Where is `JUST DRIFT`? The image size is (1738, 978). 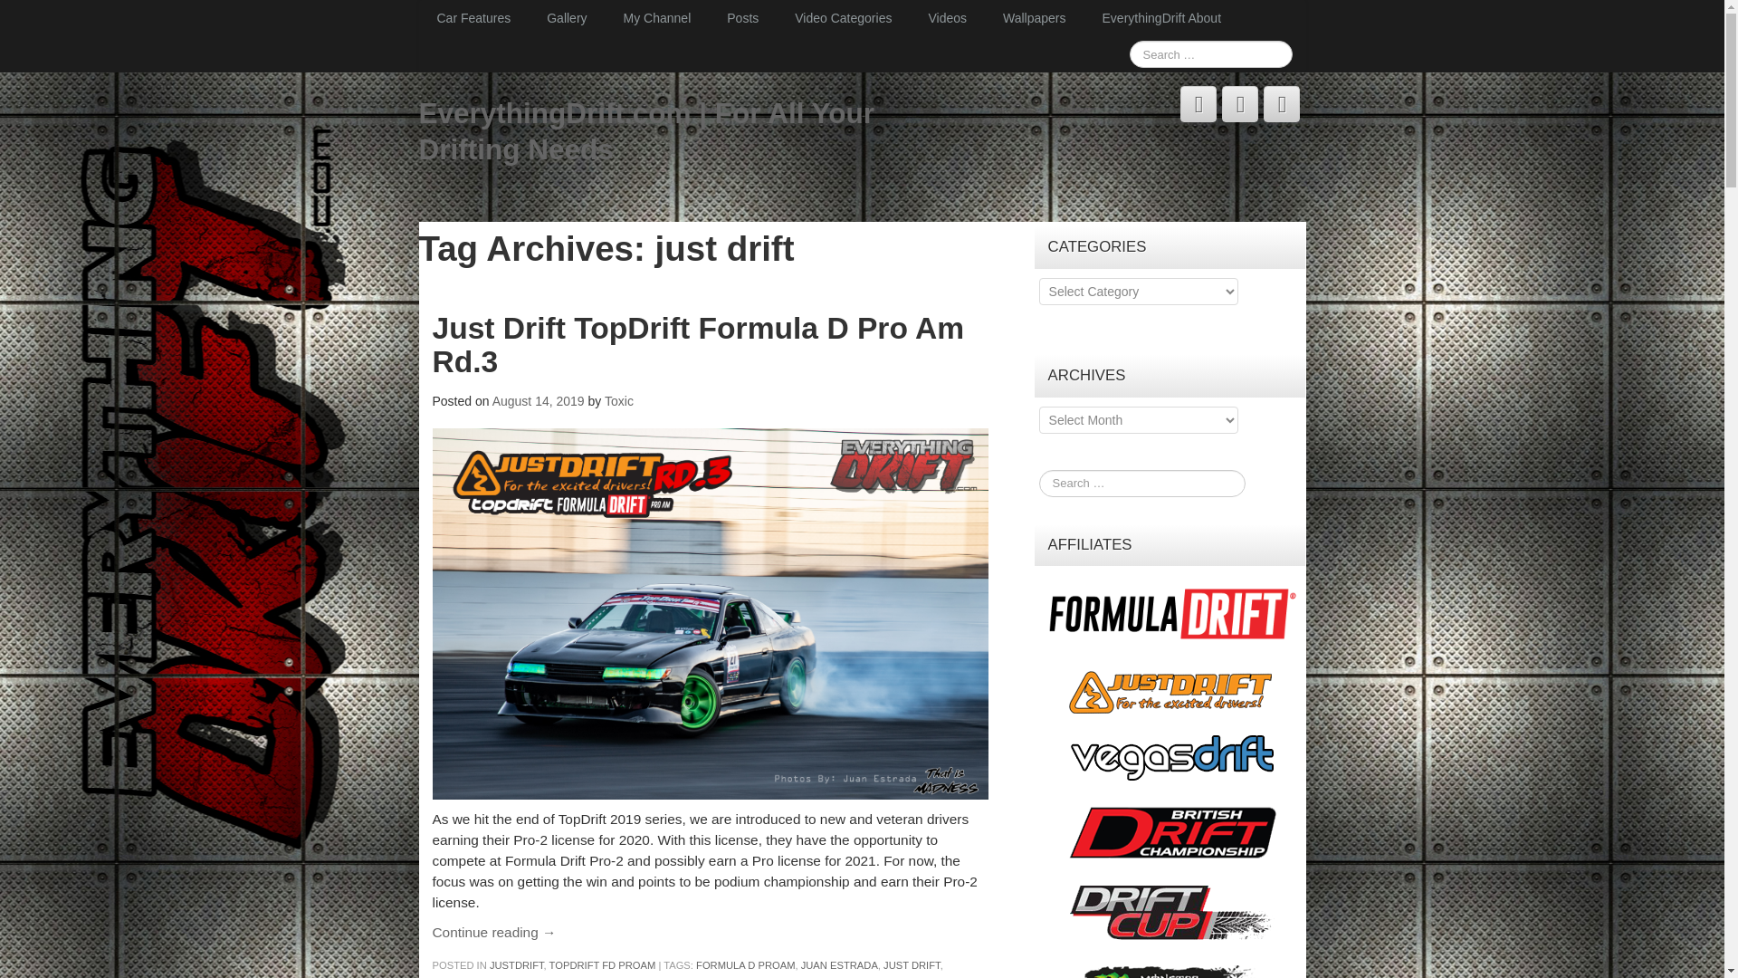 JUST DRIFT is located at coordinates (911, 965).